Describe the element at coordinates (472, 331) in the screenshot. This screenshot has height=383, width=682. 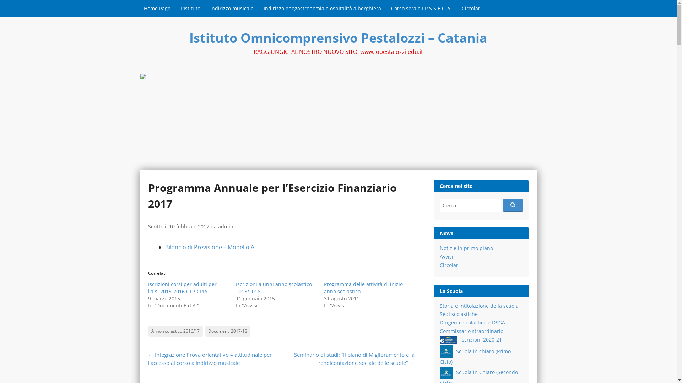
I see `Commissario straordinario` at that location.